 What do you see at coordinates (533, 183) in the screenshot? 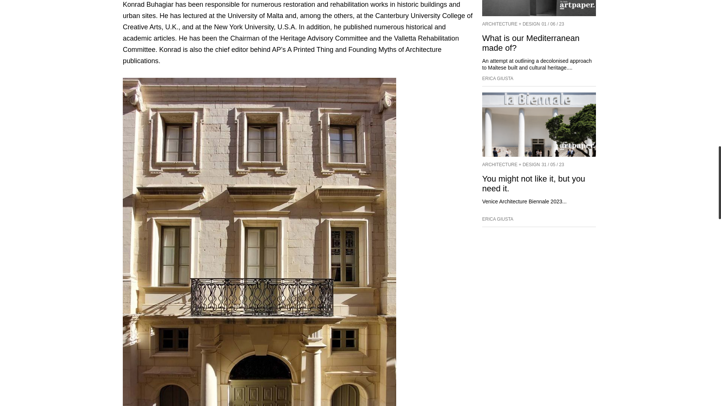
I see `You might not like it, but you need it.` at bounding box center [533, 183].